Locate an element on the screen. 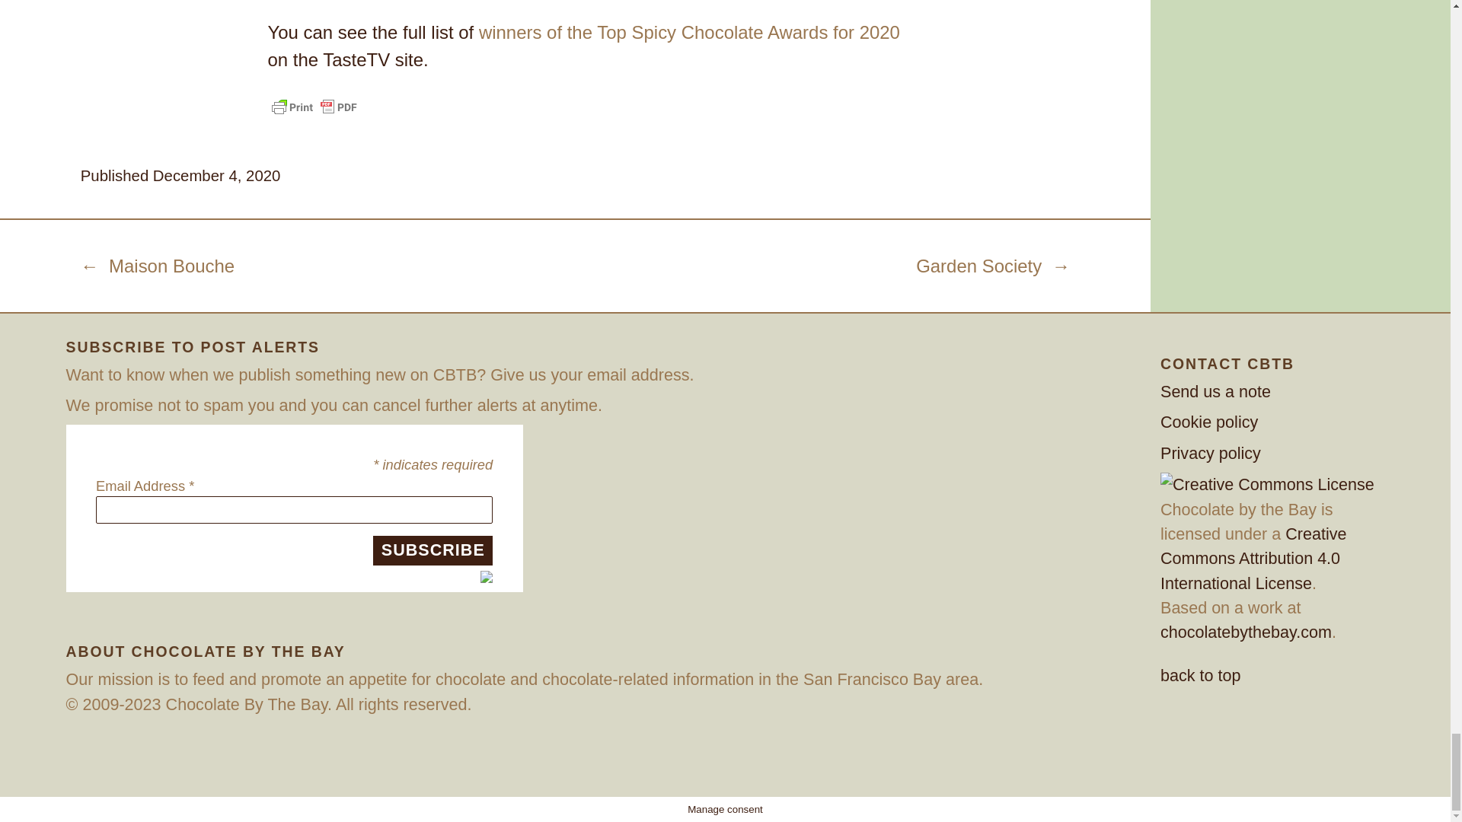 This screenshot has height=822, width=1462. winners of the Top Spicy Chocolate Awards for 2020 is located at coordinates (690, 32).